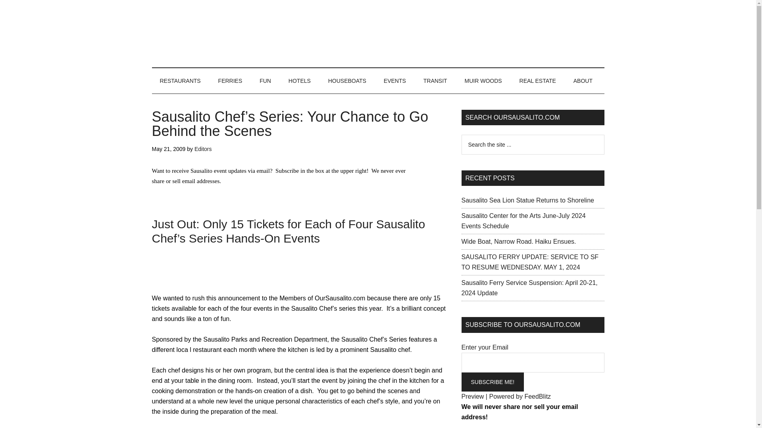  What do you see at coordinates (492, 382) in the screenshot?
I see `Subscribe me!` at bounding box center [492, 382].